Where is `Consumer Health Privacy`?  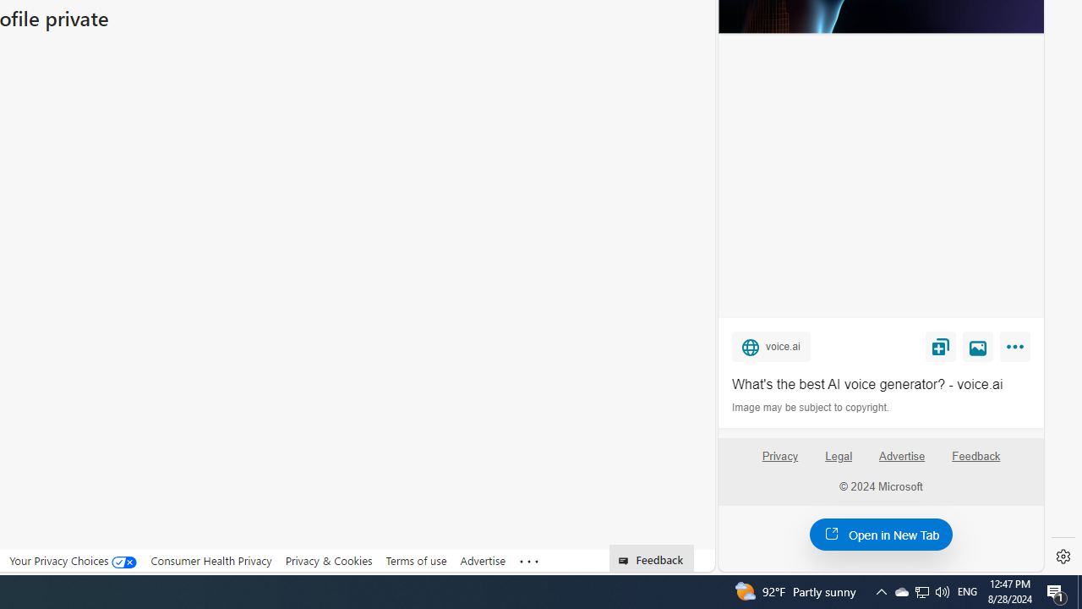 Consumer Health Privacy is located at coordinates (211, 560).